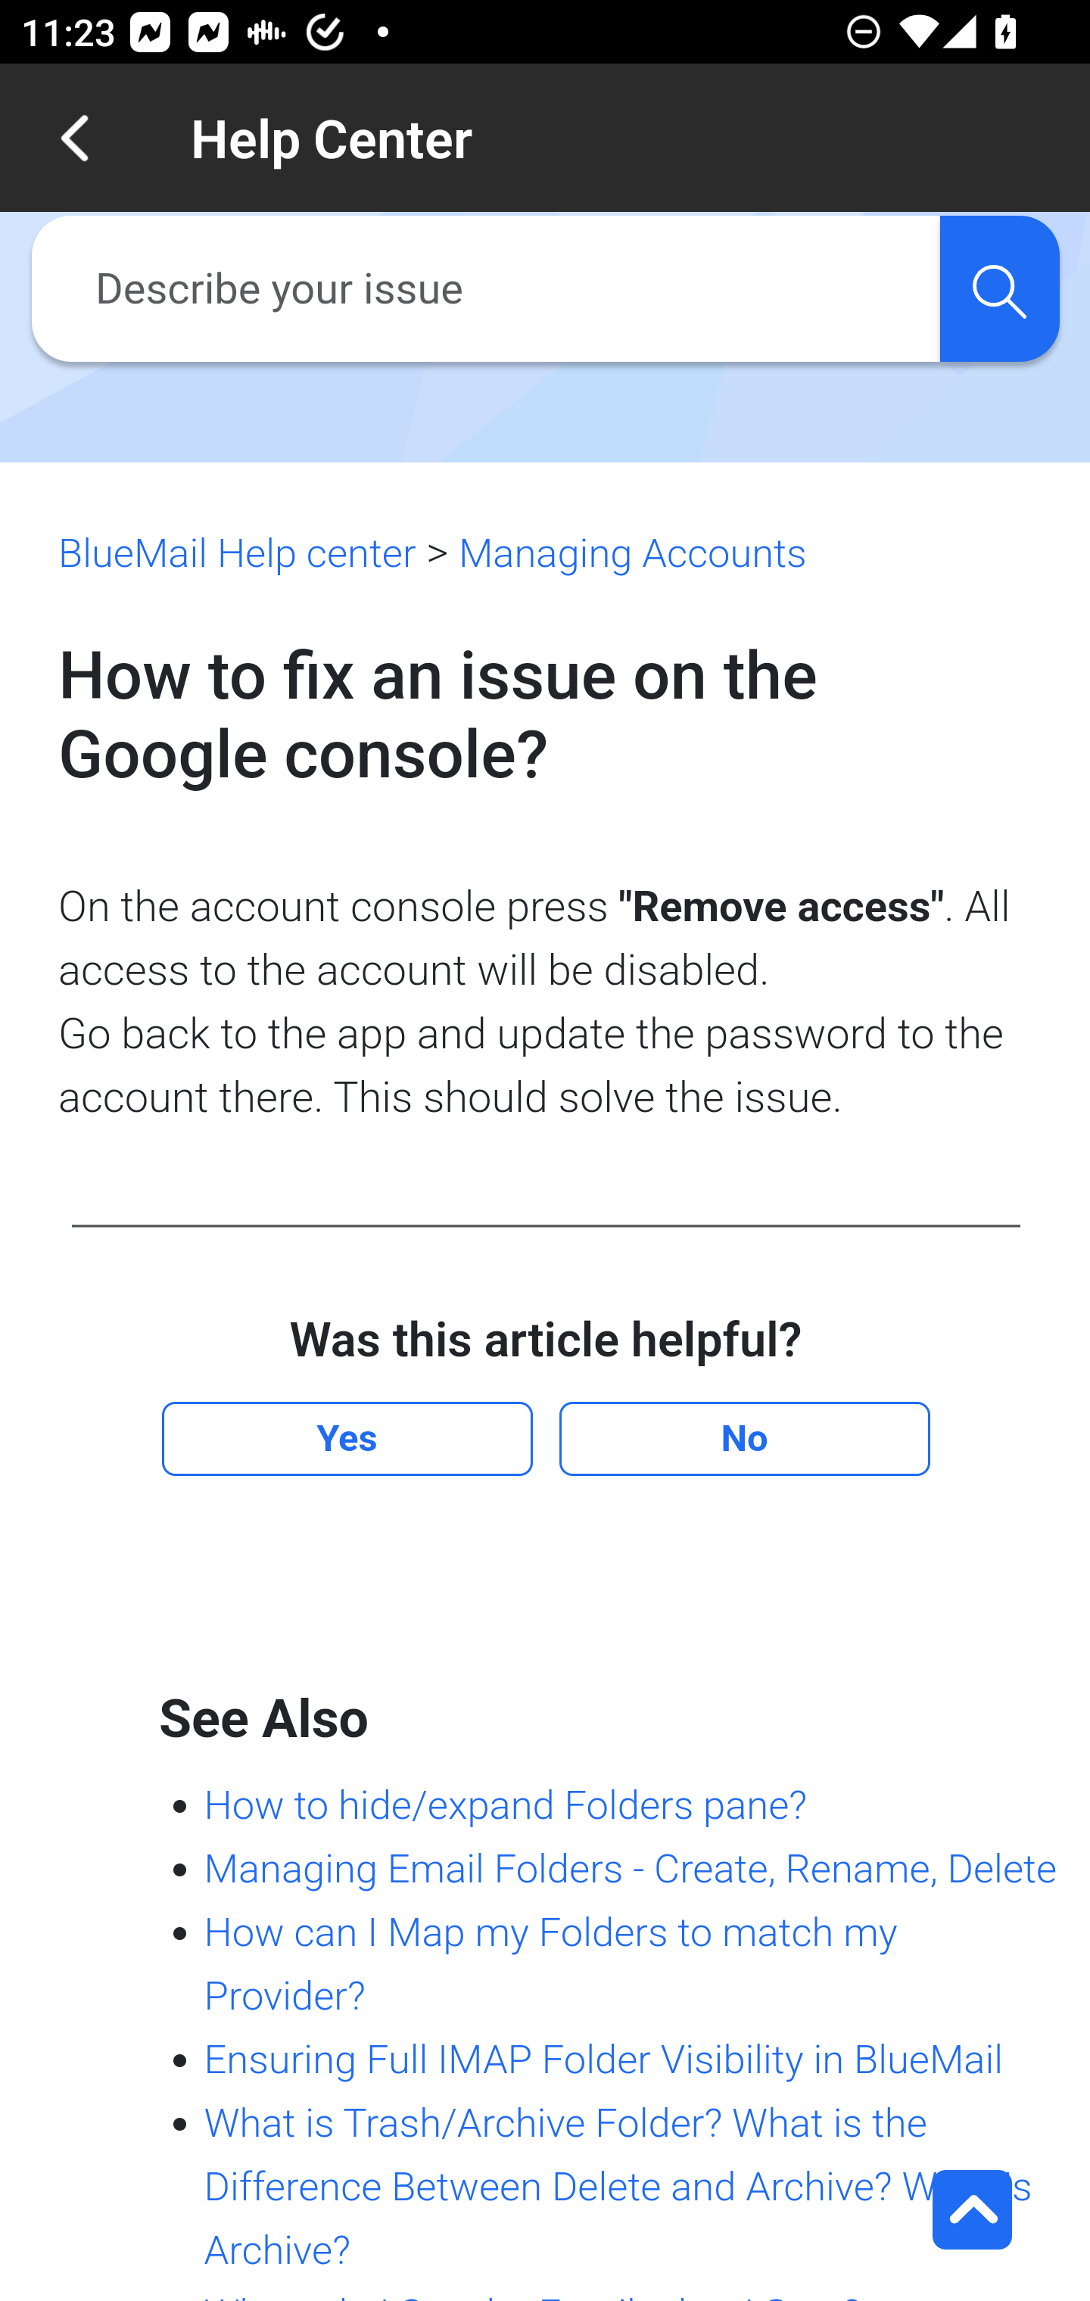 This screenshot has width=1090, height=2301. Describe the element at coordinates (550, 1963) in the screenshot. I see `How can I Map my Folders to match my Provider?` at that location.